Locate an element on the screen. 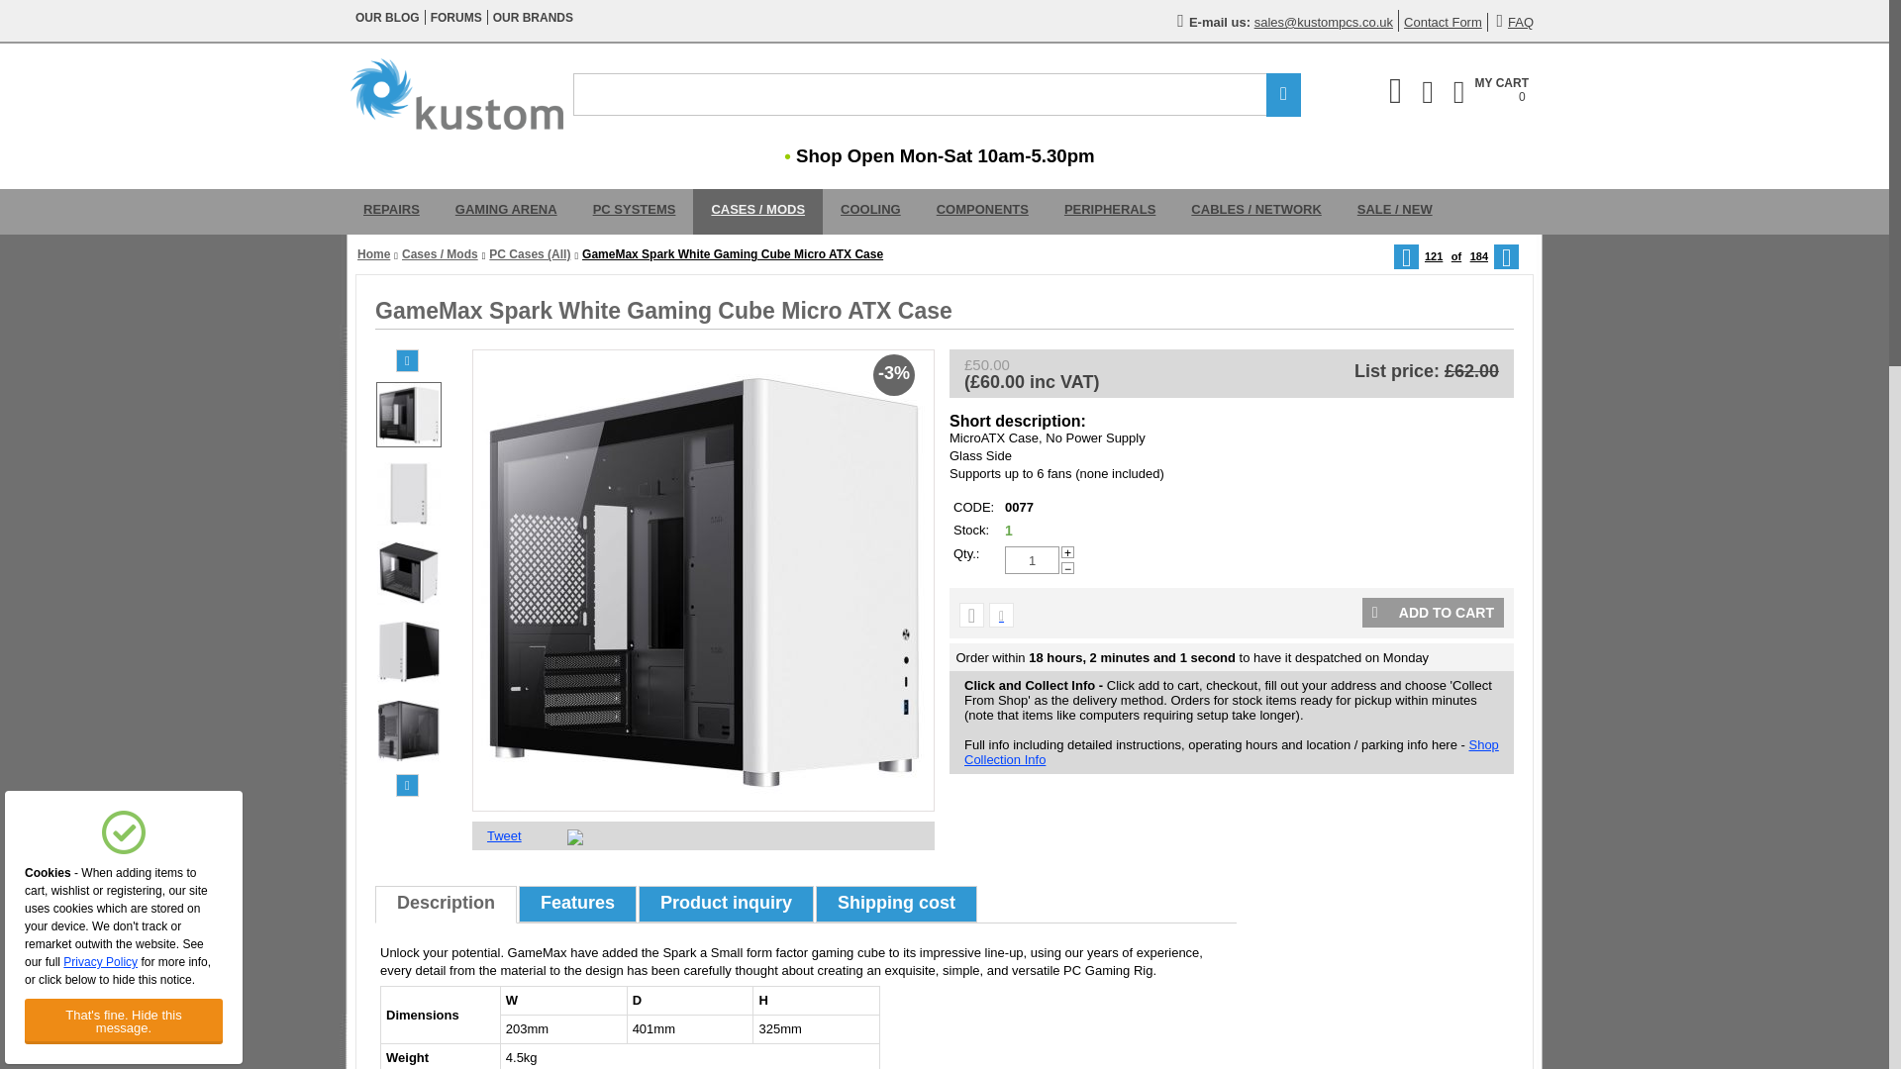 This screenshot has width=1901, height=1069. 1 is located at coordinates (388, 17).